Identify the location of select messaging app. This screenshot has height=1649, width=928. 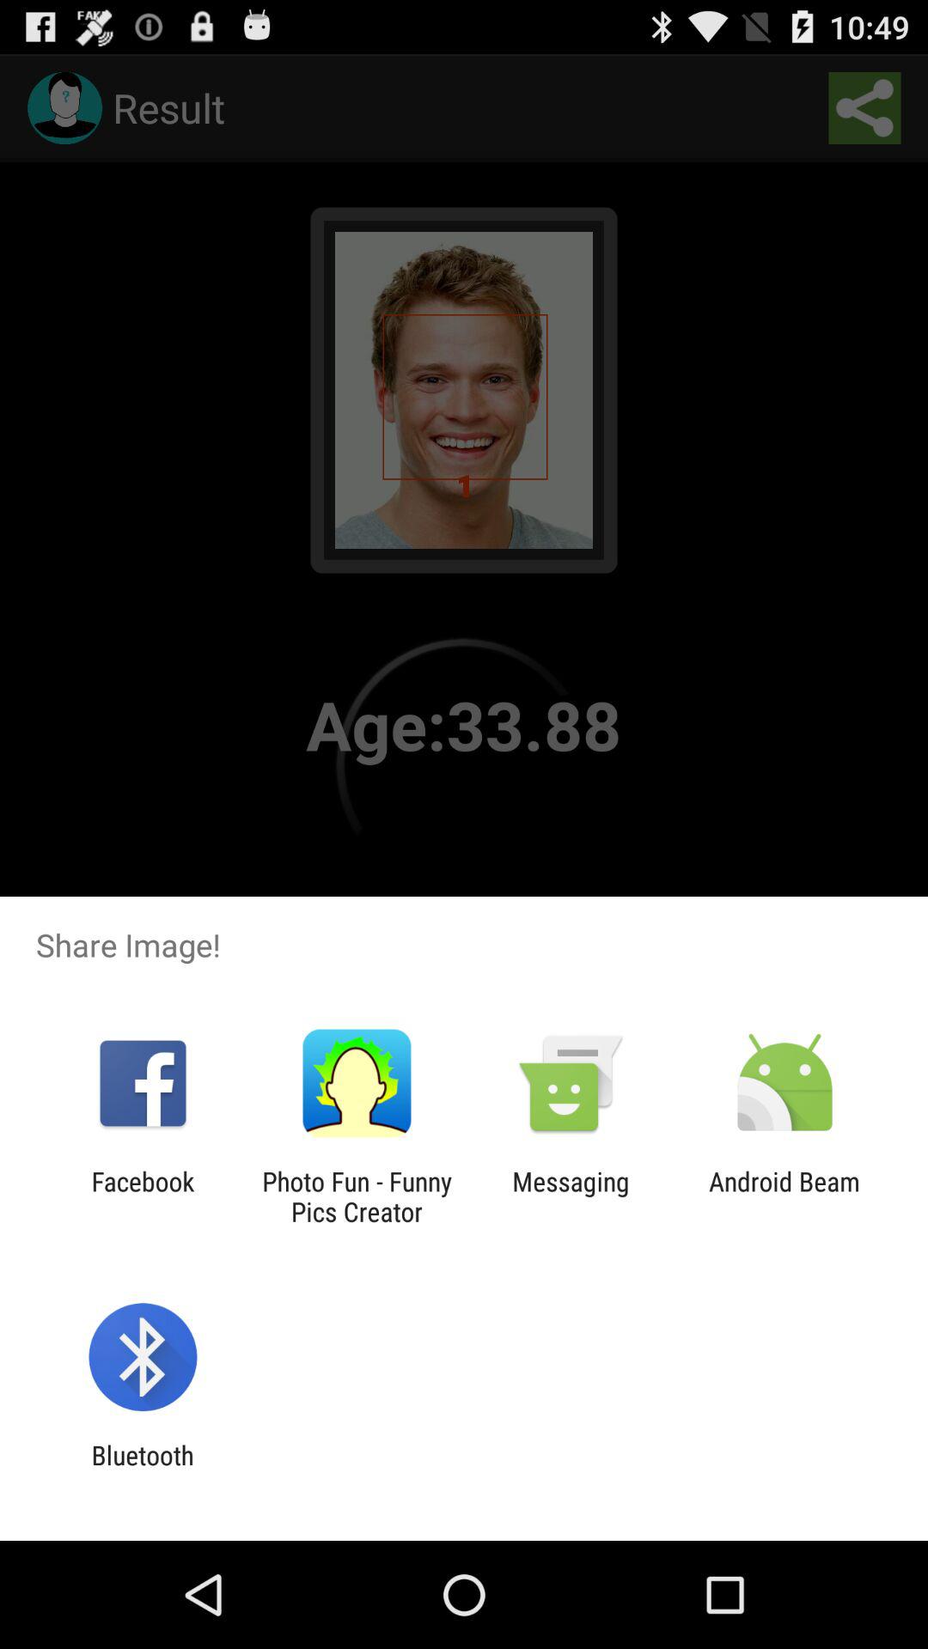
(571, 1196).